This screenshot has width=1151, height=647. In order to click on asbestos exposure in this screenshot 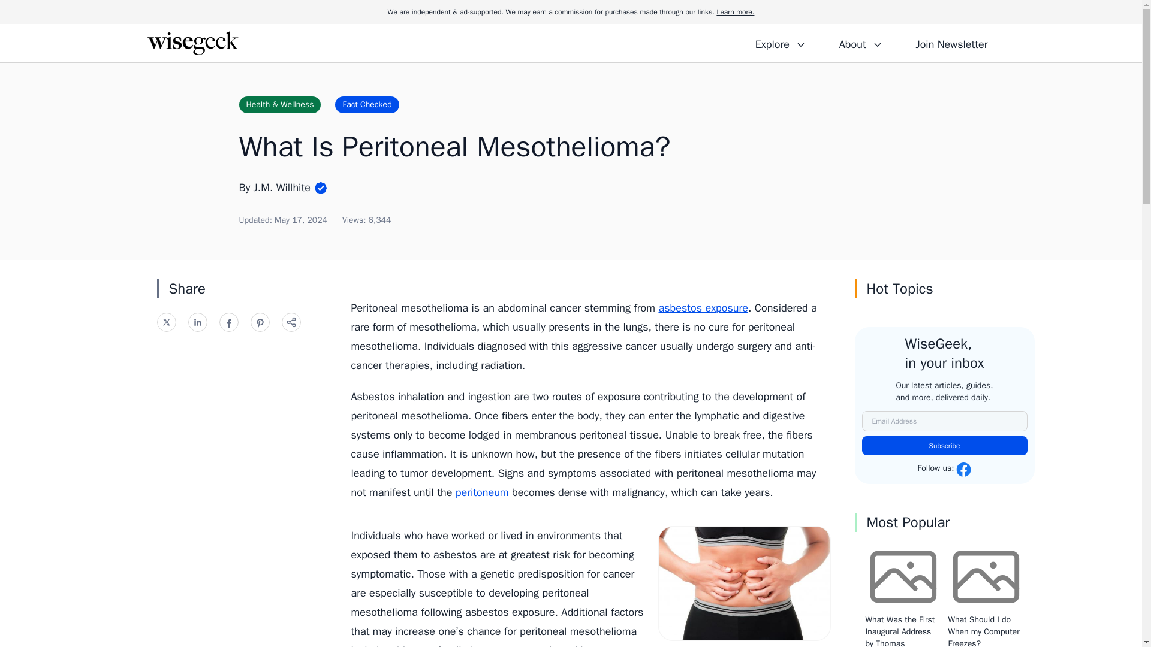, I will do `click(703, 308)`.